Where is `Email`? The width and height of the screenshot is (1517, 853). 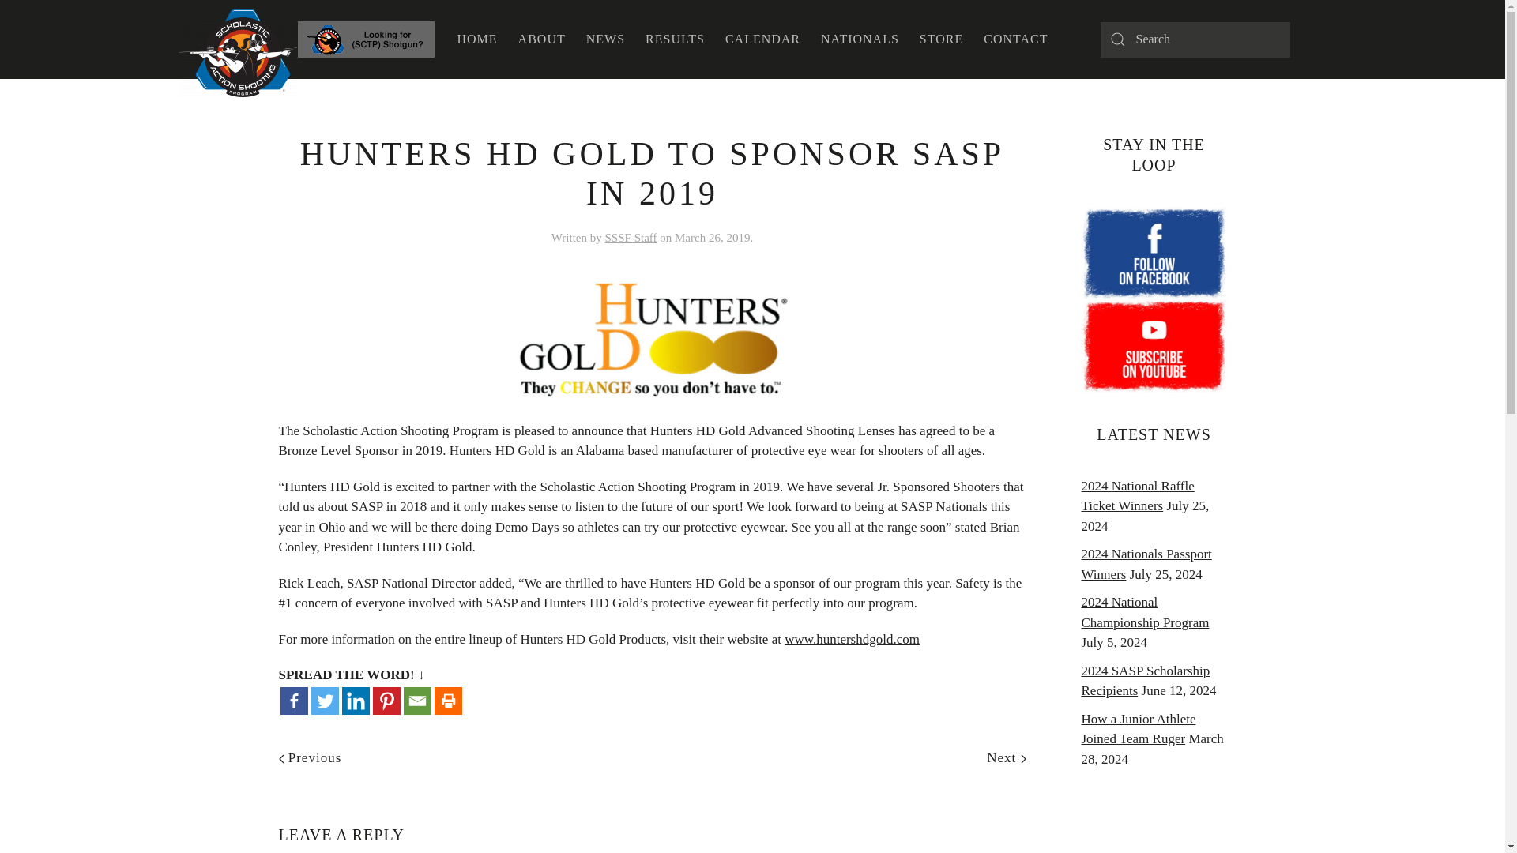
Email is located at coordinates (417, 701).